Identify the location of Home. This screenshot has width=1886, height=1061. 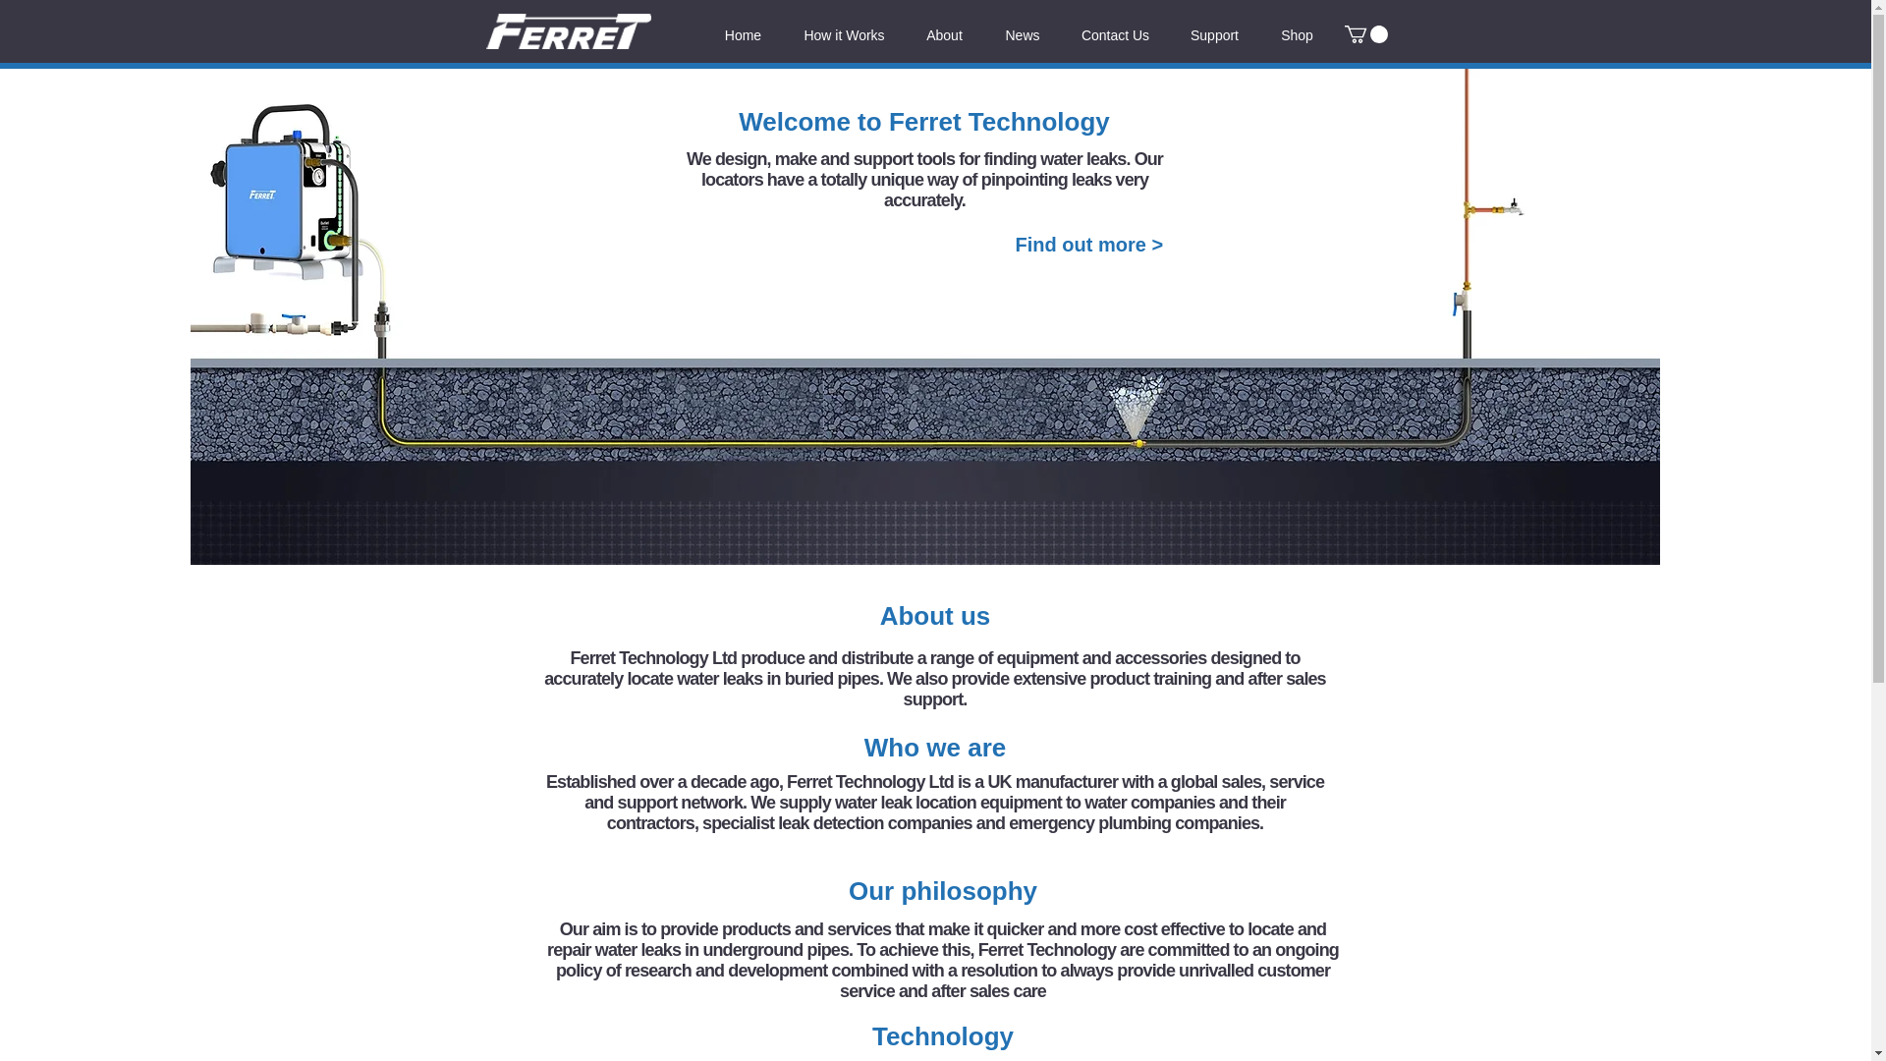
(744, 35).